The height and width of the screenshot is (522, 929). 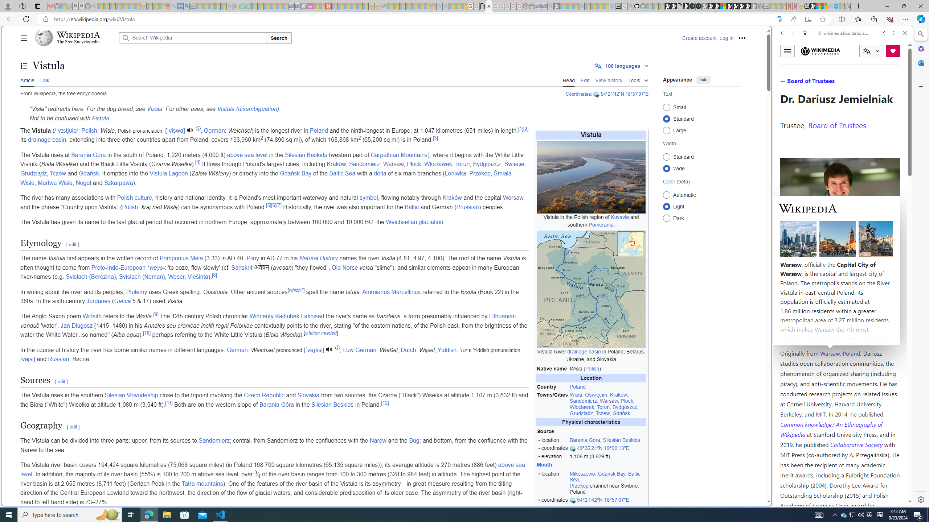 What do you see at coordinates (118, 183) in the screenshot?
I see `Szkarpawa` at bounding box center [118, 183].